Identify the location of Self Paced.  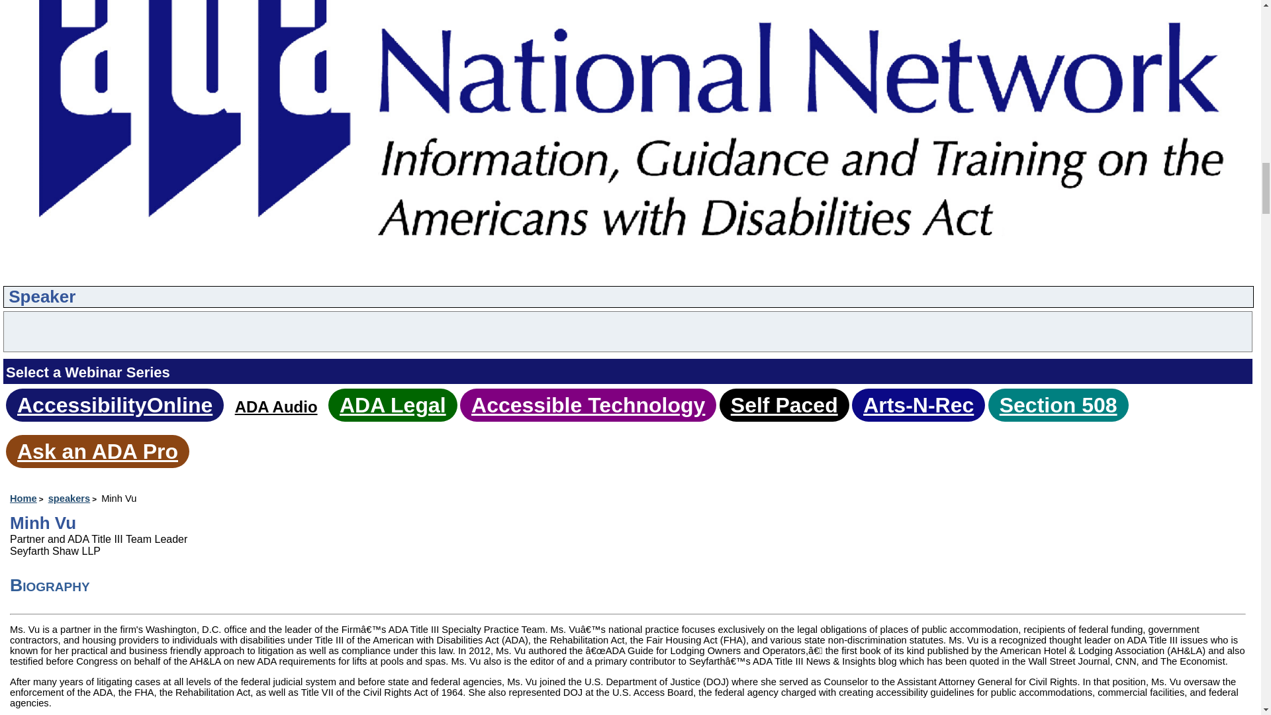
(784, 405).